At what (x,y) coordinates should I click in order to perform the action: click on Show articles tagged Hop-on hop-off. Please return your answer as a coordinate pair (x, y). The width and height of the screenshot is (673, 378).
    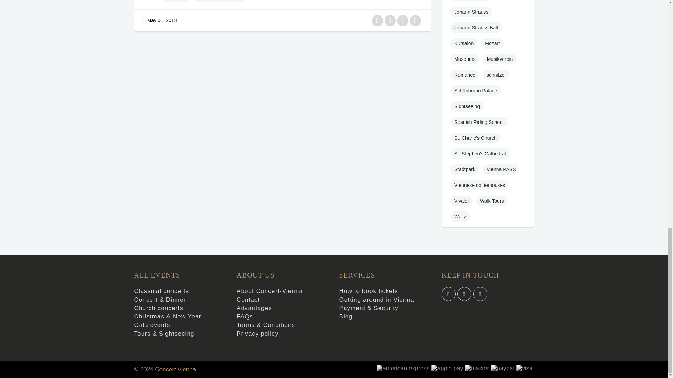
    Looking at the image, I should click on (470, 1).